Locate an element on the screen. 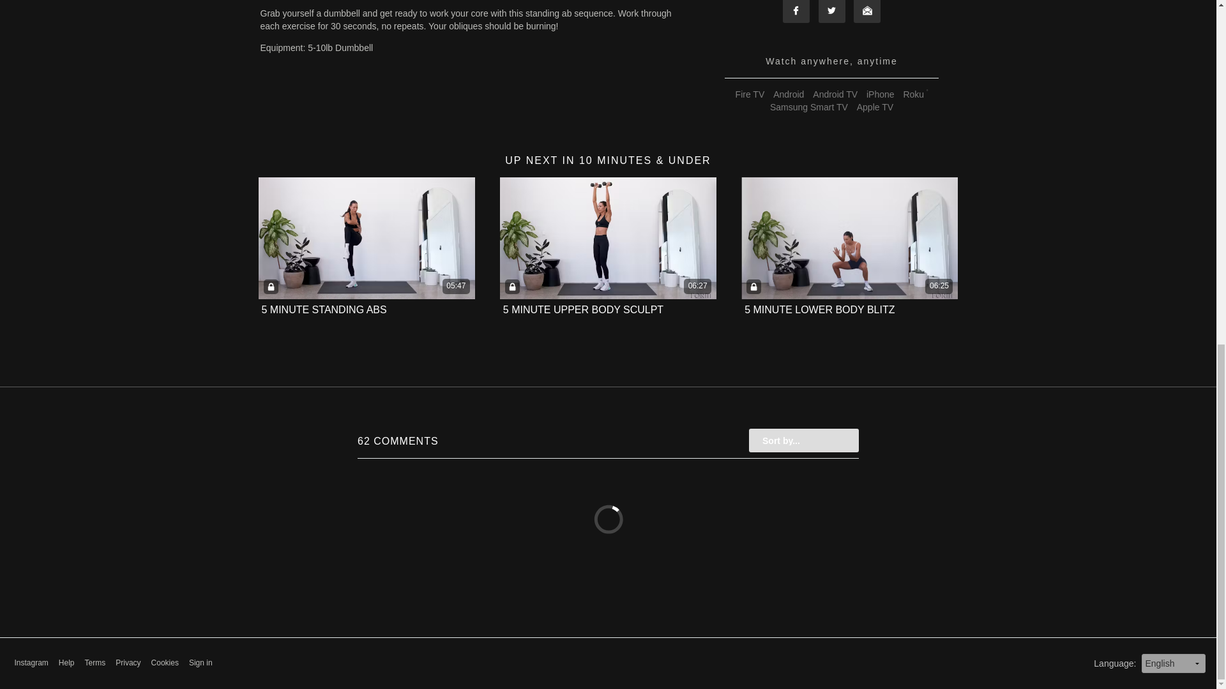 Image resolution: width=1226 pixels, height=689 pixels. Android TV is located at coordinates (835, 94).